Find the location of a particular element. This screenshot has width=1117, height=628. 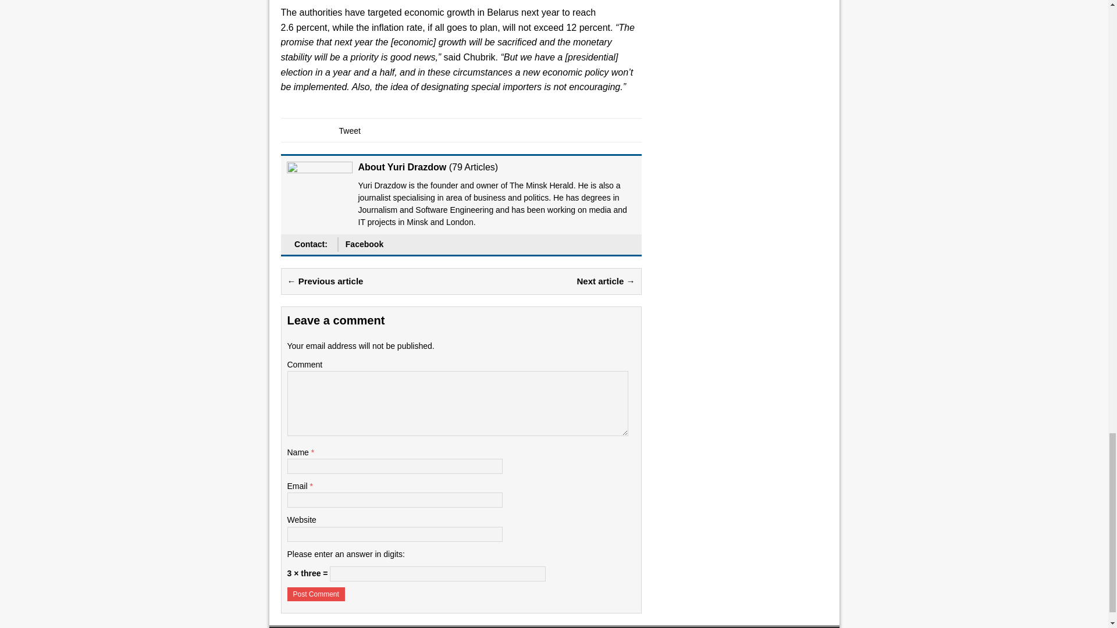

More articles written by Yuri Drazdow is located at coordinates (474, 166).